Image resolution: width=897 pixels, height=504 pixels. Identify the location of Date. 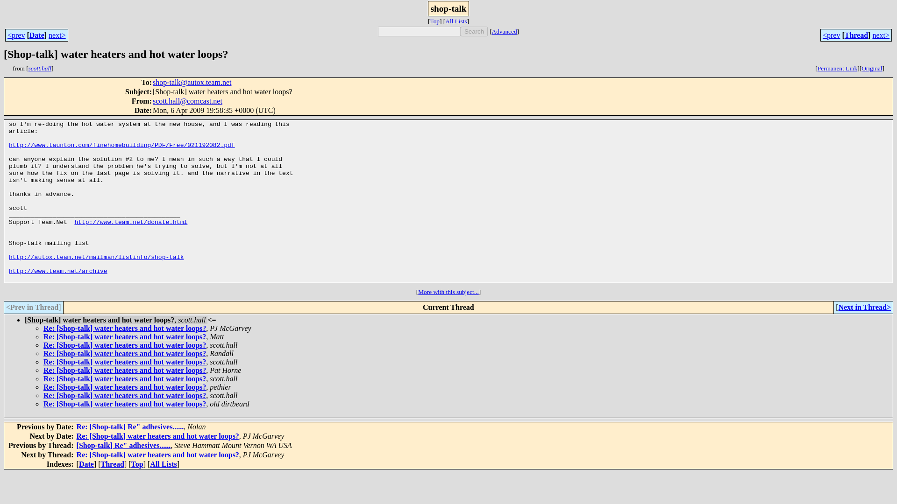
(36, 35).